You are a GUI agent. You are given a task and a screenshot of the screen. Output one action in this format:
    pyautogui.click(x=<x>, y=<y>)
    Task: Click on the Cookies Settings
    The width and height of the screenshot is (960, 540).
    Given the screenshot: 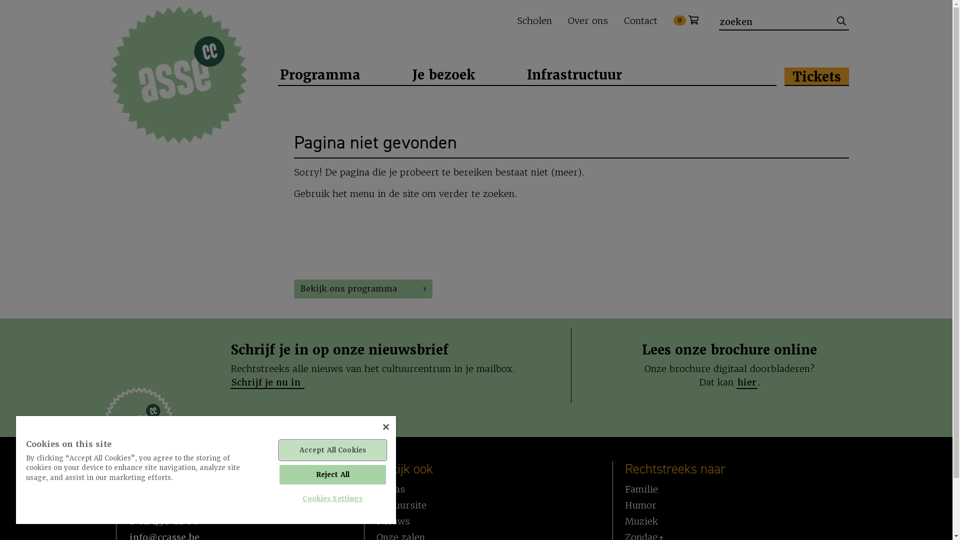 What is the action you would take?
    pyautogui.click(x=333, y=499)
    